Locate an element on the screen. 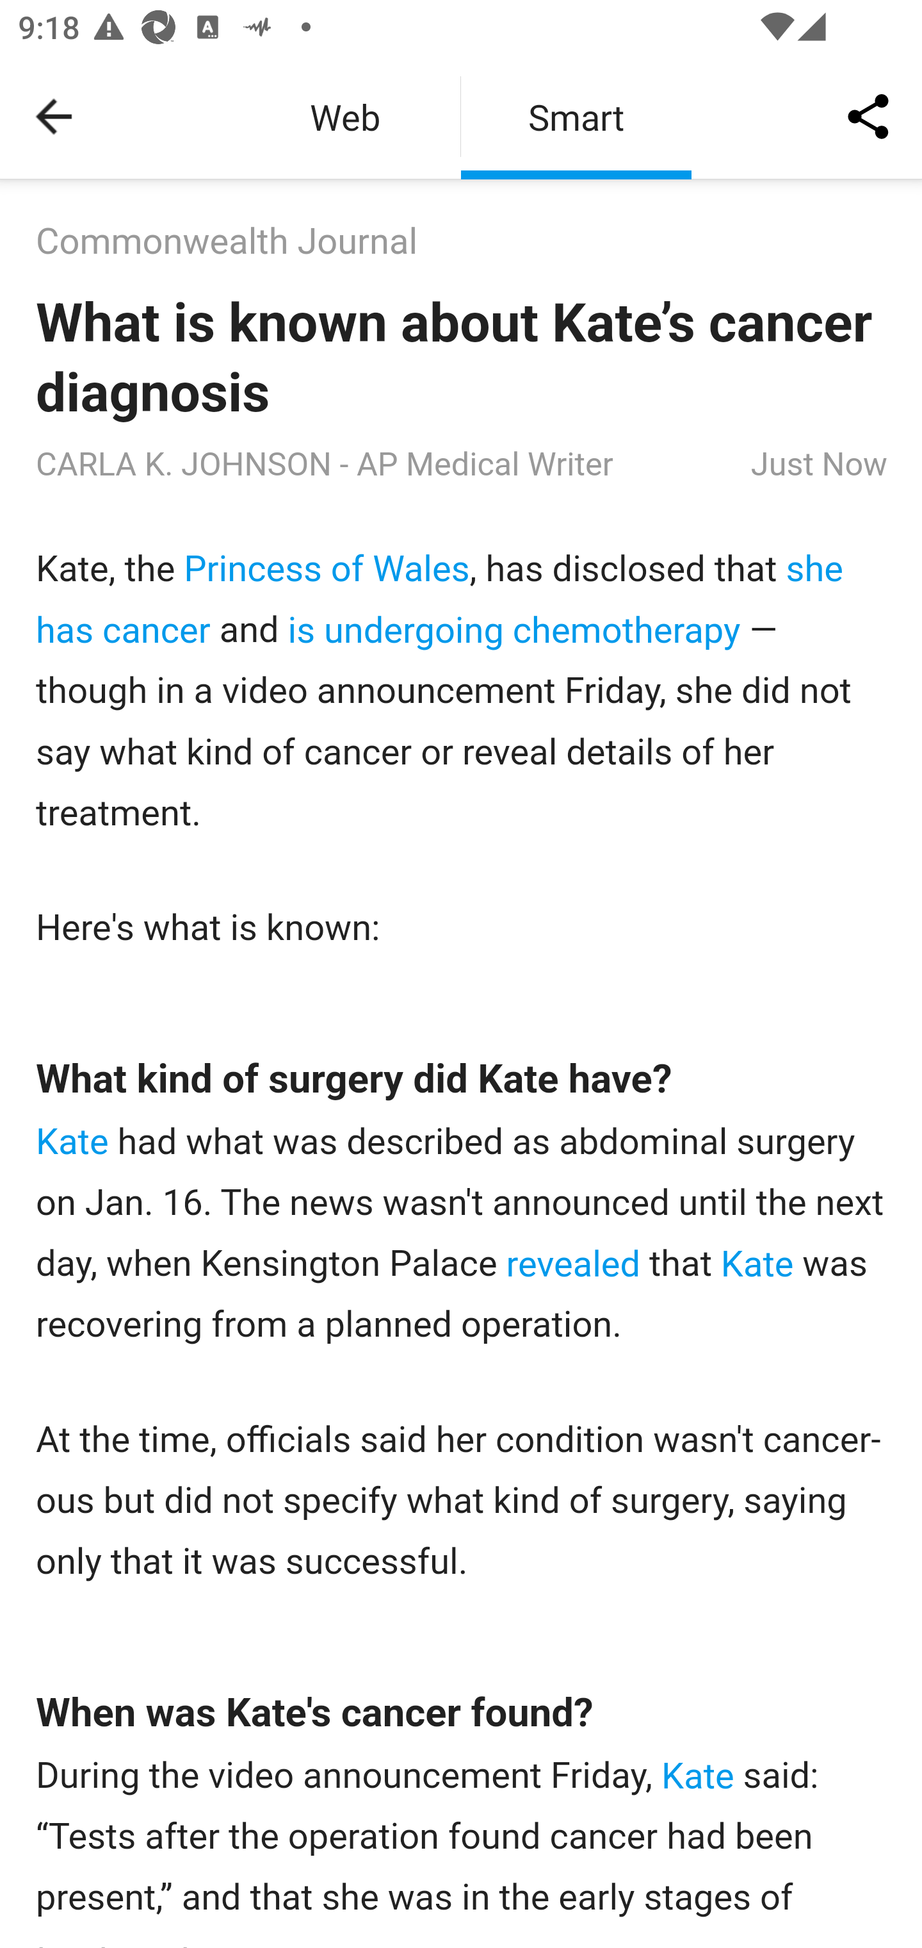 The height and width of the screenshot is (1948, 922). revealed is located at coordinates (572, 1263).